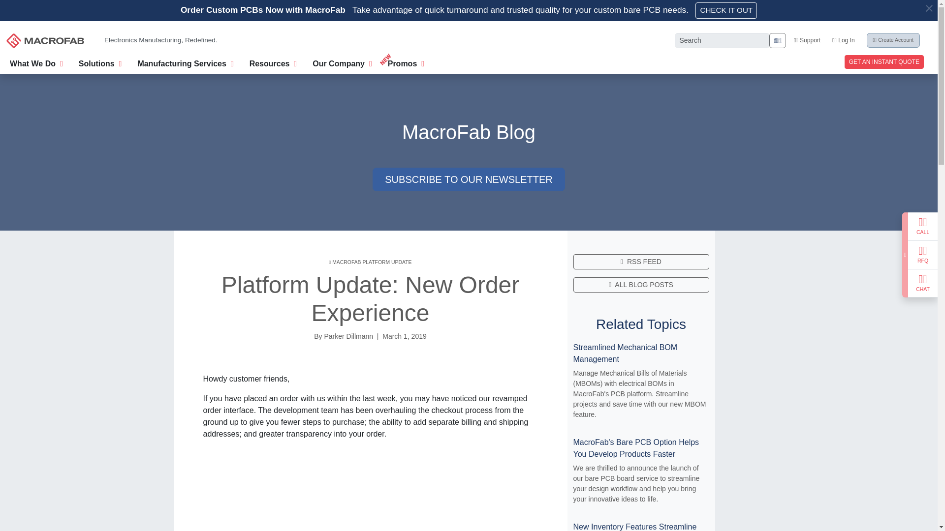  Describe the element at coordinates (36, 62) in the screenshot. I see `What We Do  ` at that location.